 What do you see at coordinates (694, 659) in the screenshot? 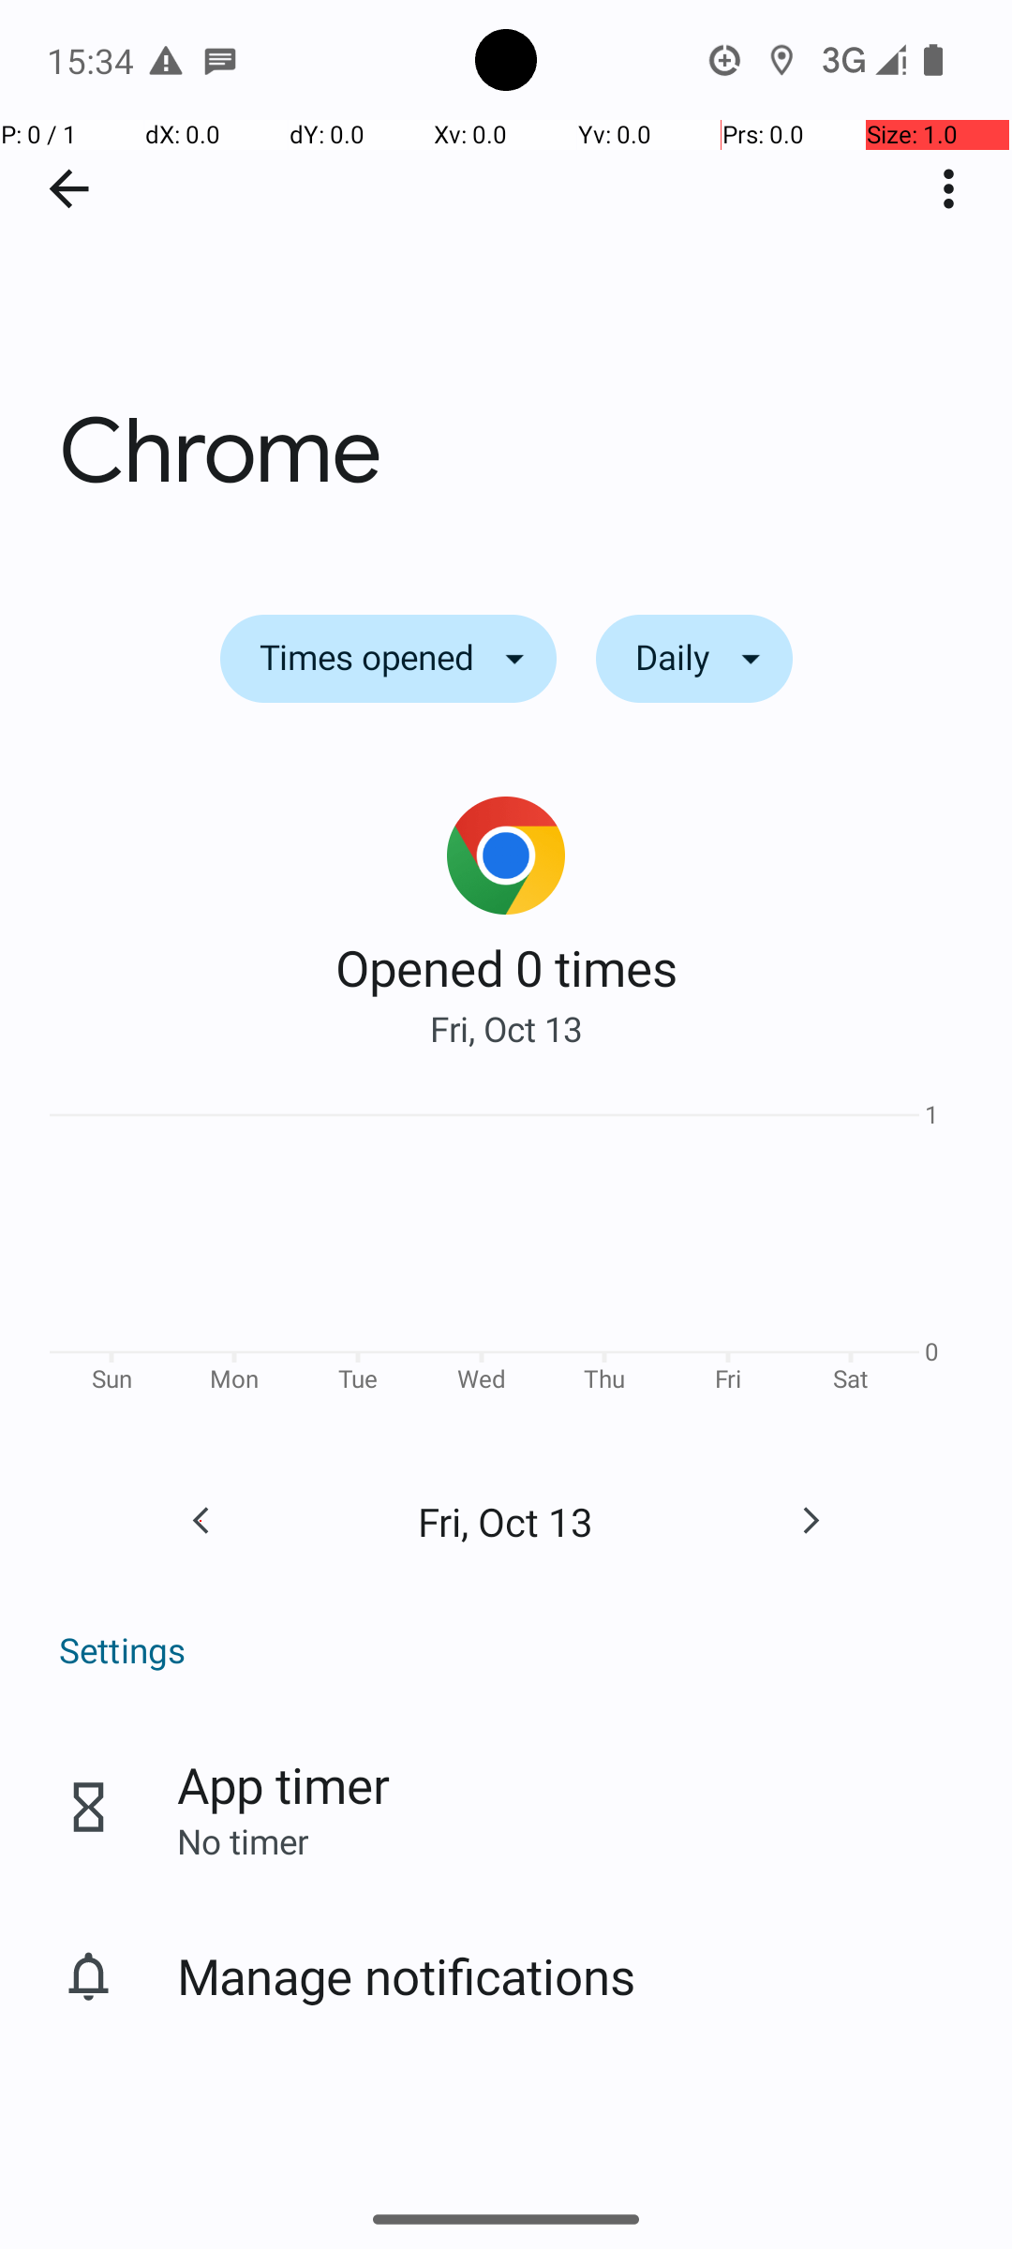
I see `Daily` at bounding box center [694, 659].